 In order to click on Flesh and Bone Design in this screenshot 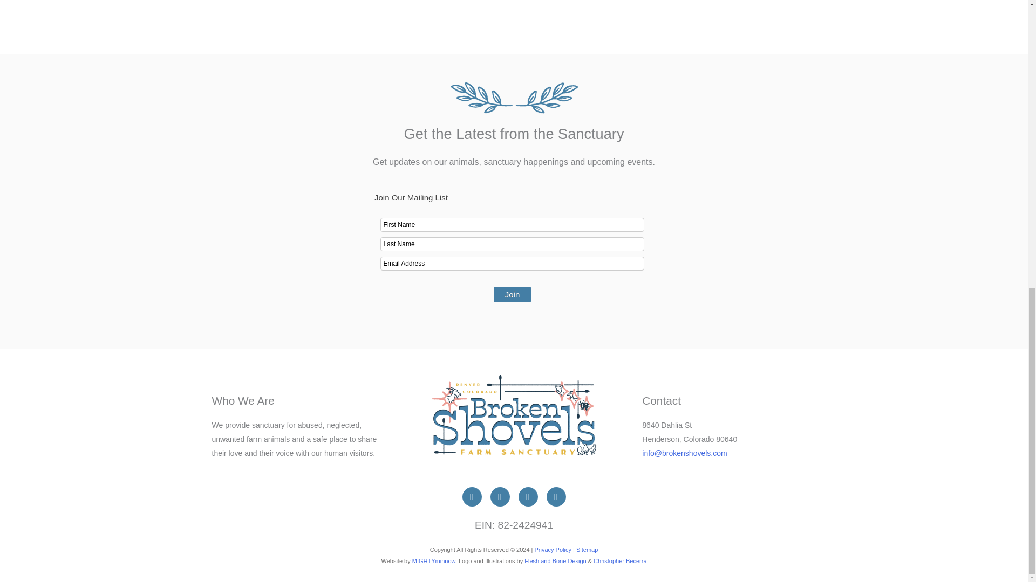, I will do `click(555, 560)`.